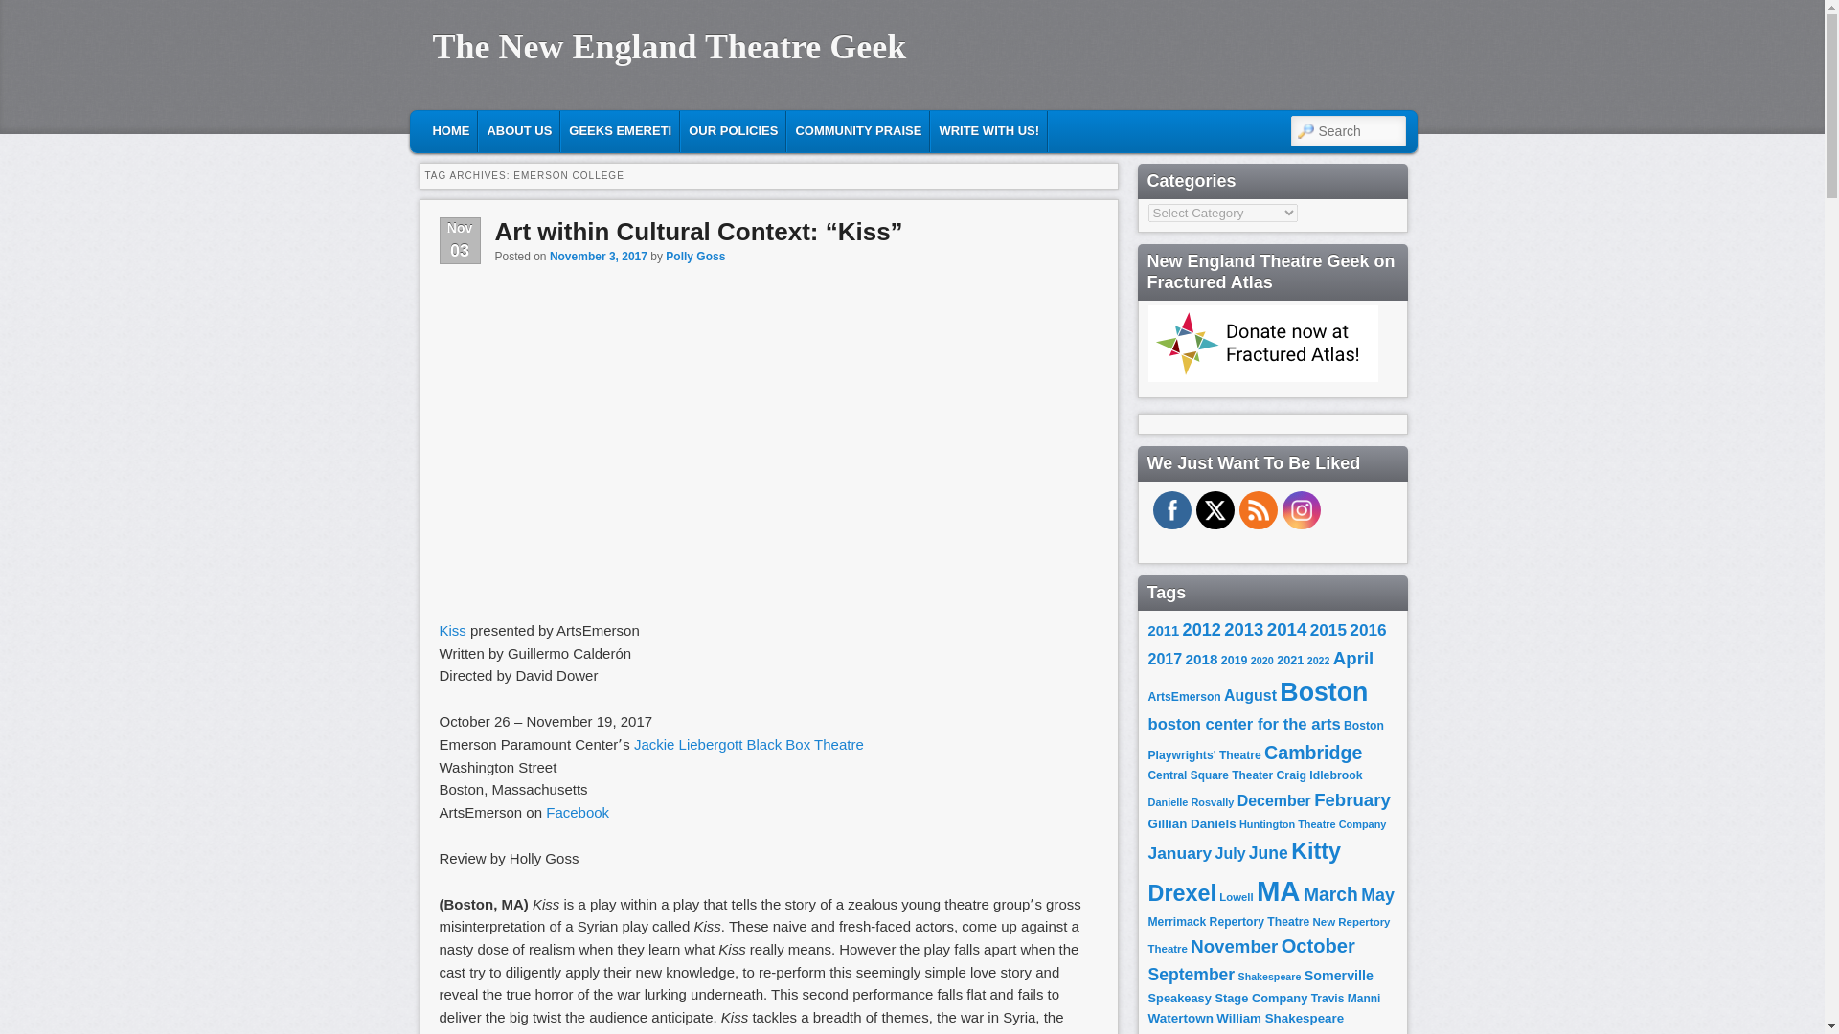 Image resolution: width=1839 pixels, height=1034 pixels. Describe the element at coordinates (749, 744) in the screenshot. I see `Jackie Liebergott Black Box Theatre` at that location.